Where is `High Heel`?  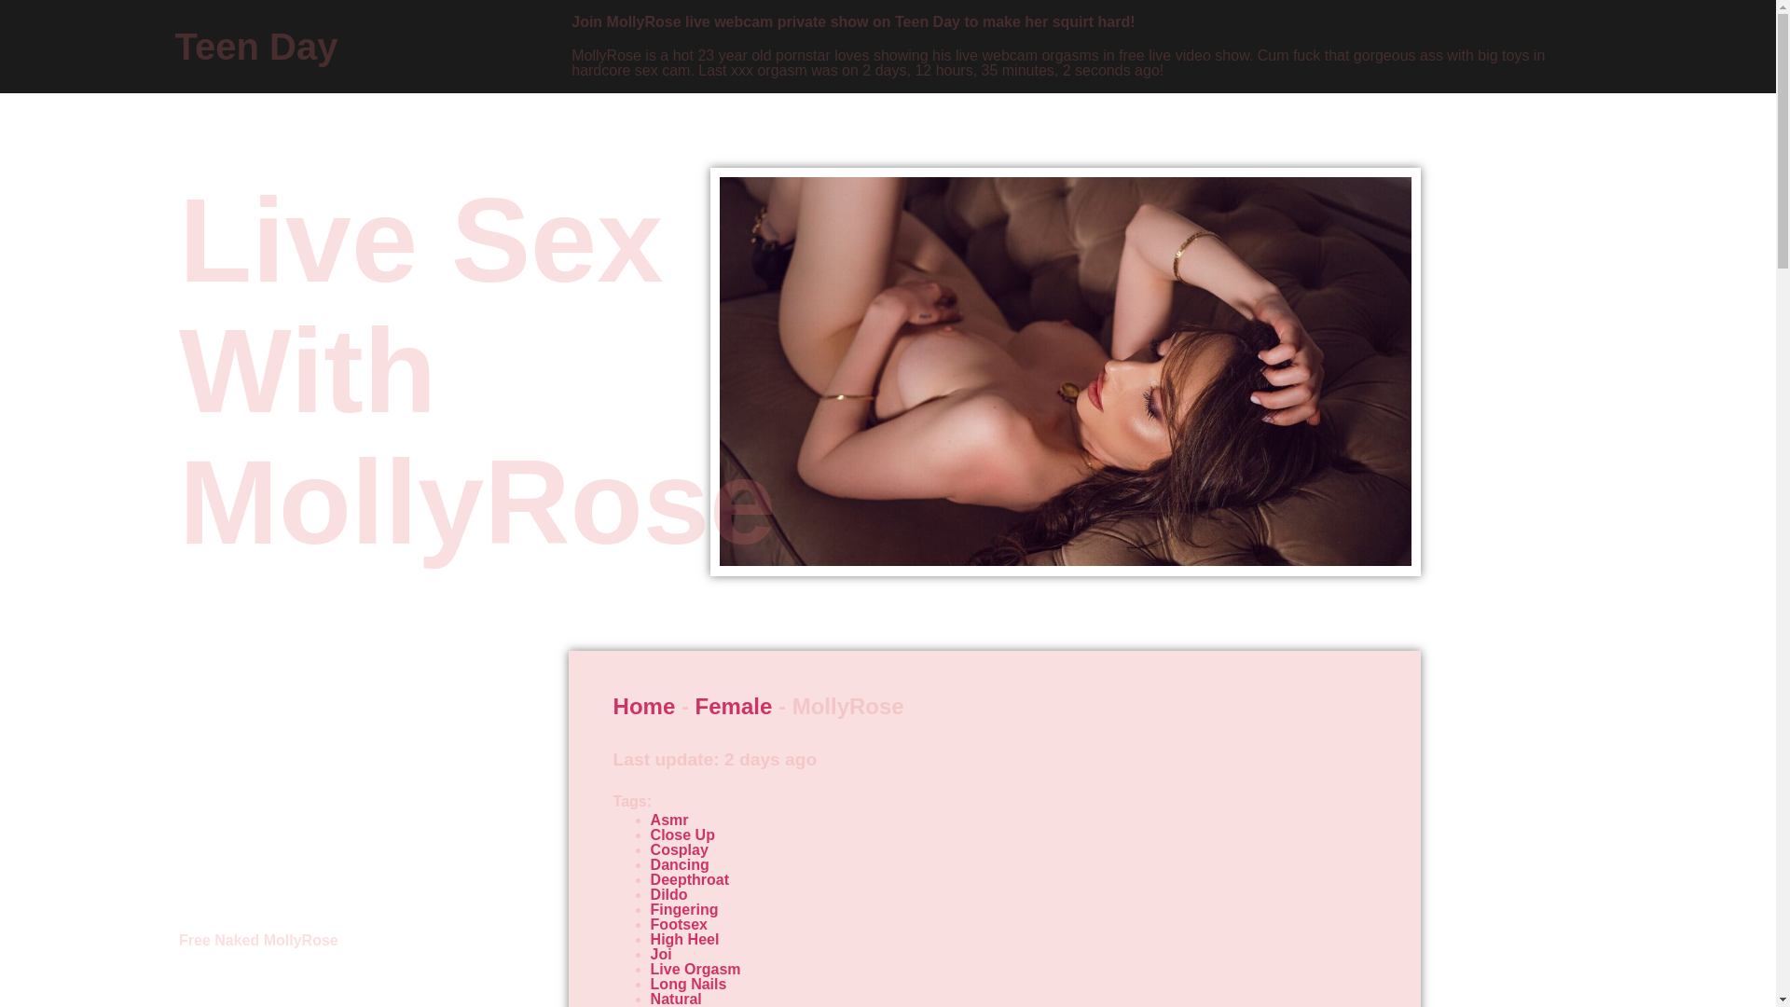
High Heel is located at coordinates (684, 940).